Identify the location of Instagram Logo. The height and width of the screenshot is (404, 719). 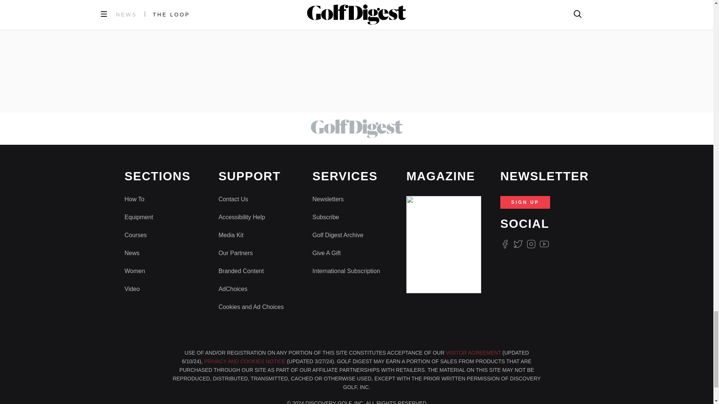
(531, 244).